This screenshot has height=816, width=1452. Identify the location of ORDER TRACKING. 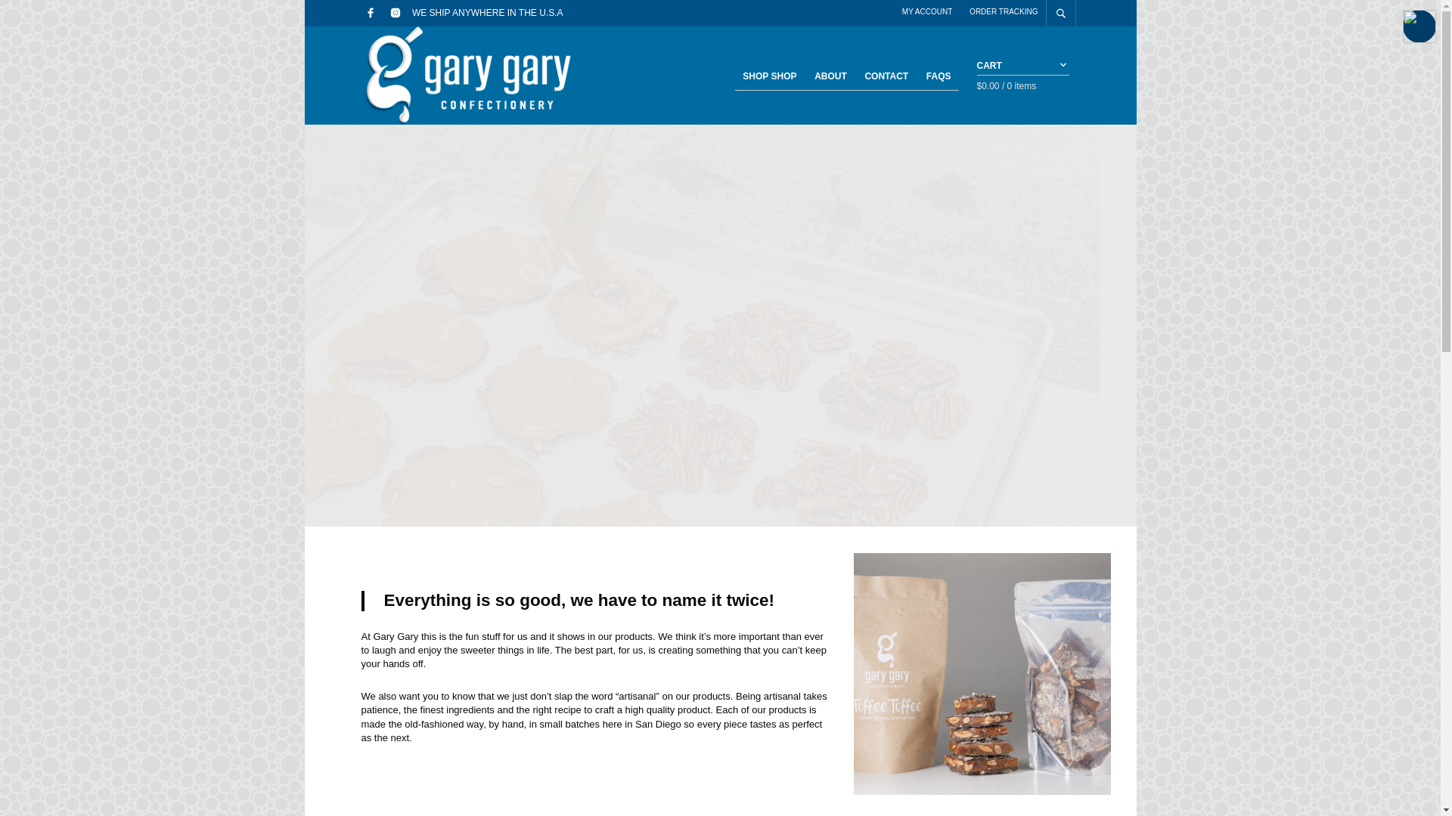
(1004, 11).